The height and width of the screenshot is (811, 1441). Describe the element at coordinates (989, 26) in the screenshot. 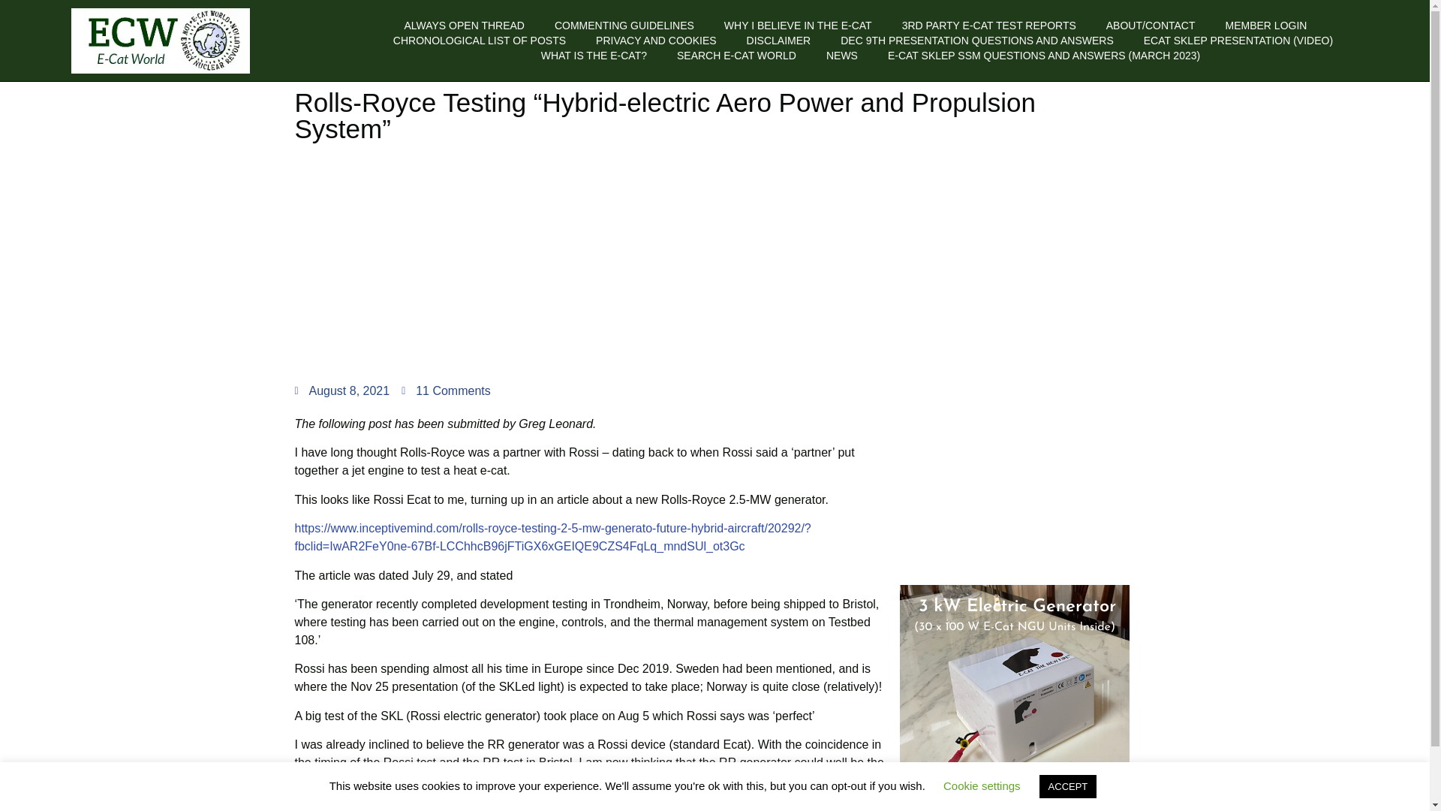

I see `3RD PARTY E-CAT TEST REPORTS` at that location.